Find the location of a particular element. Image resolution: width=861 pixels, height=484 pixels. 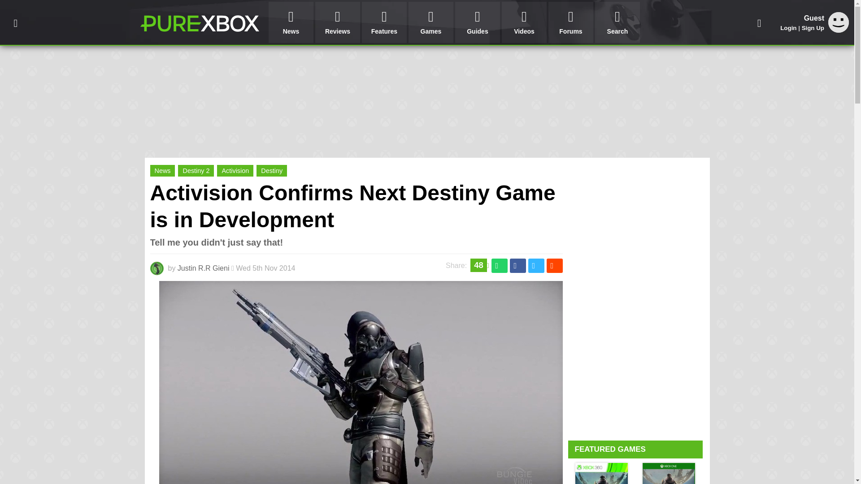

Login is located at coordinates (788, 28).